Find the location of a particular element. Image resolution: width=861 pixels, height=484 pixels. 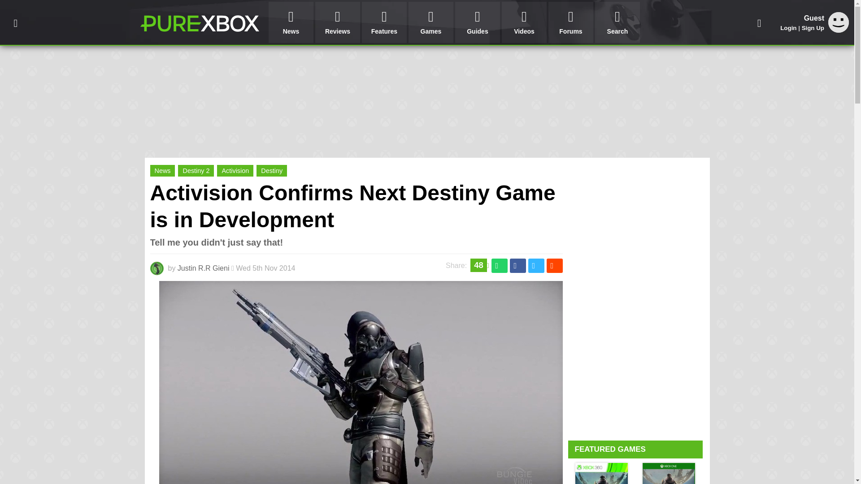

Login is located at coordinates (788, 28).